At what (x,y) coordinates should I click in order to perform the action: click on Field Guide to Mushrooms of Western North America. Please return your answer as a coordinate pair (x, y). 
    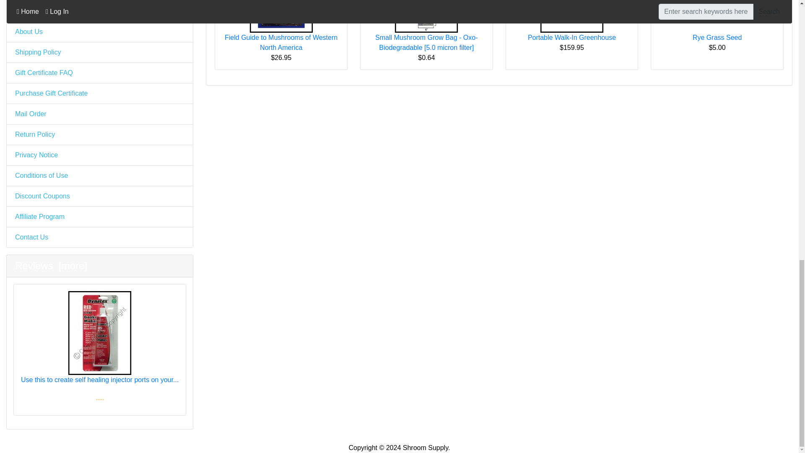
    Looking at the image, I should click on (281, 16).